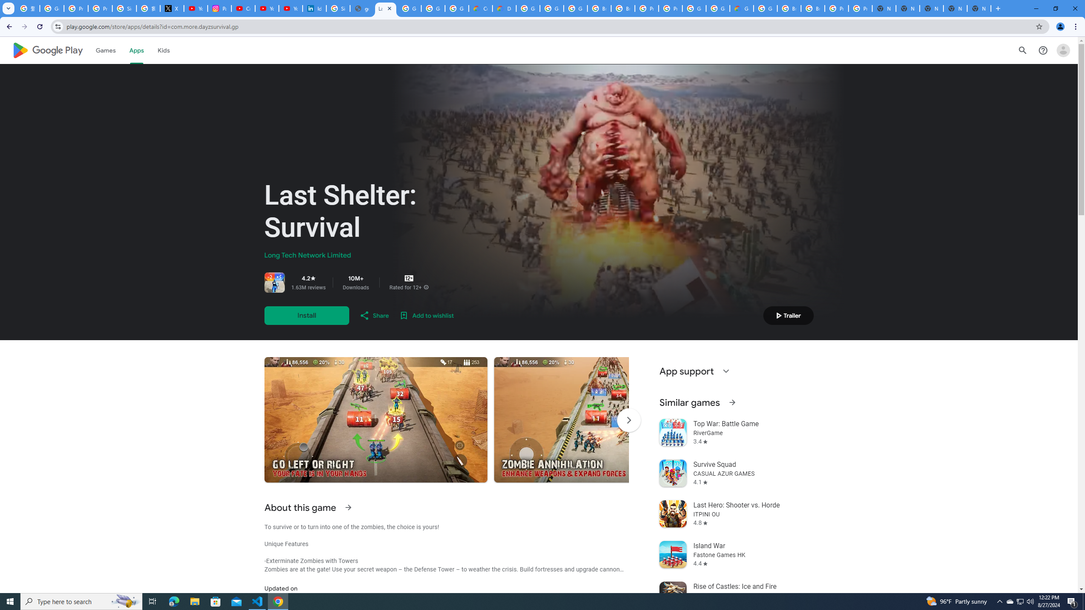 This screenshot has width=1085, height=610. Describe the element at coordinates (765, 8) in the screenshot. I see `Google Cloud Platform` at that location.